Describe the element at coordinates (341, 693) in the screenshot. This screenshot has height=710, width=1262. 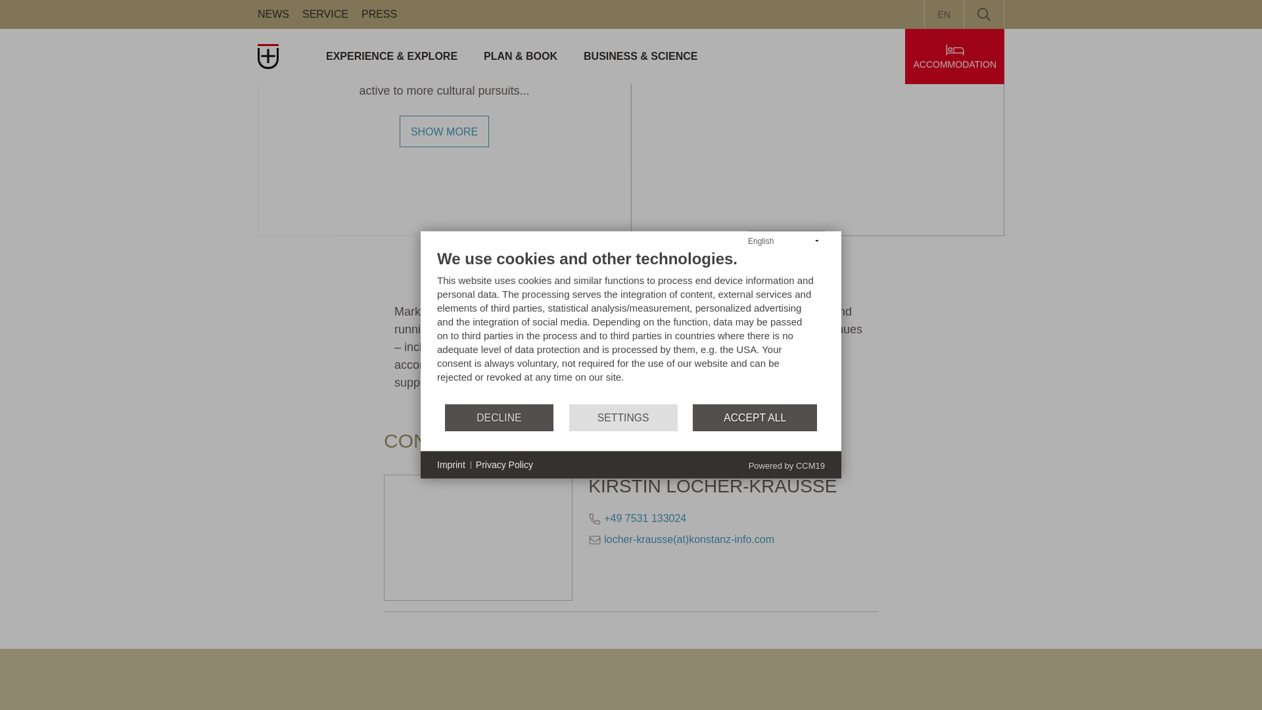
I see `Instagram` at that location.